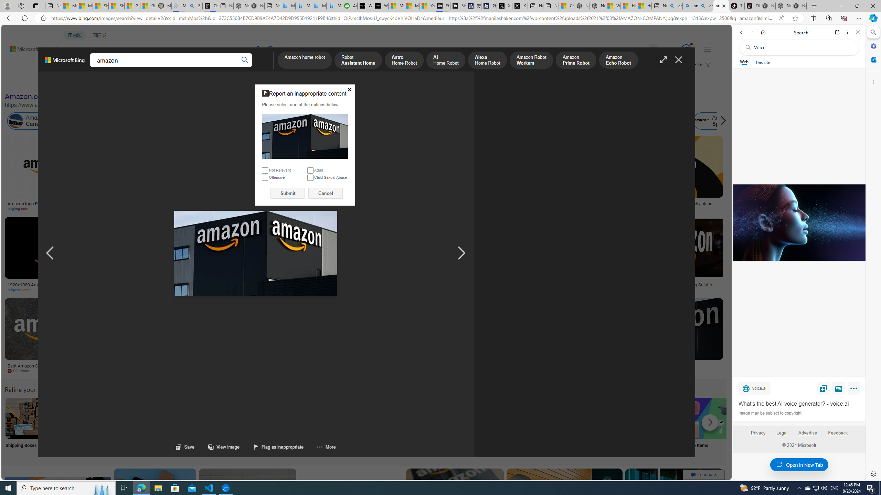  Describe the element at coordinates (708, 418) in the screenshot. I see `Amazon Sale Items` at that location.